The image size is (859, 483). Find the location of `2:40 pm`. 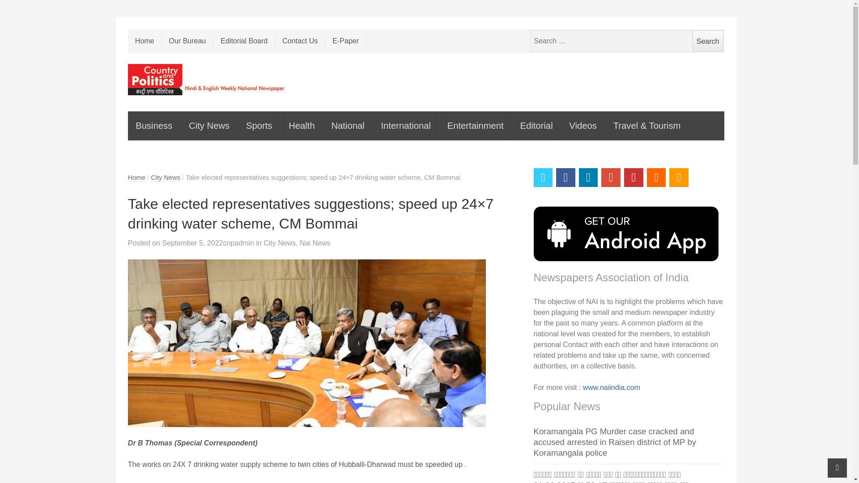

2:40 pm is located at coordinates (192, 242).